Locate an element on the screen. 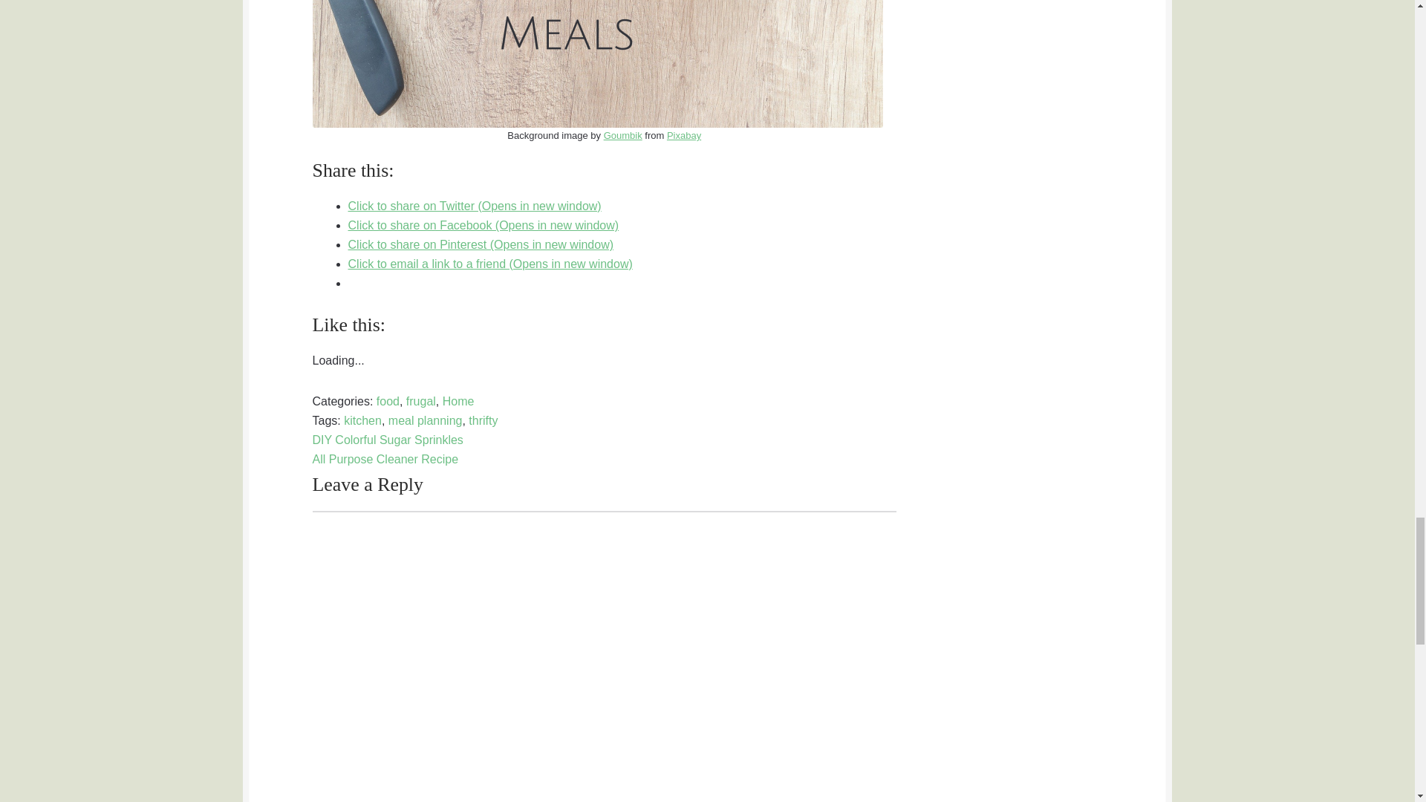 The width and height of the screenshot is (1426, 802). Click to share on Twitter is located at coordinates (475, 206).